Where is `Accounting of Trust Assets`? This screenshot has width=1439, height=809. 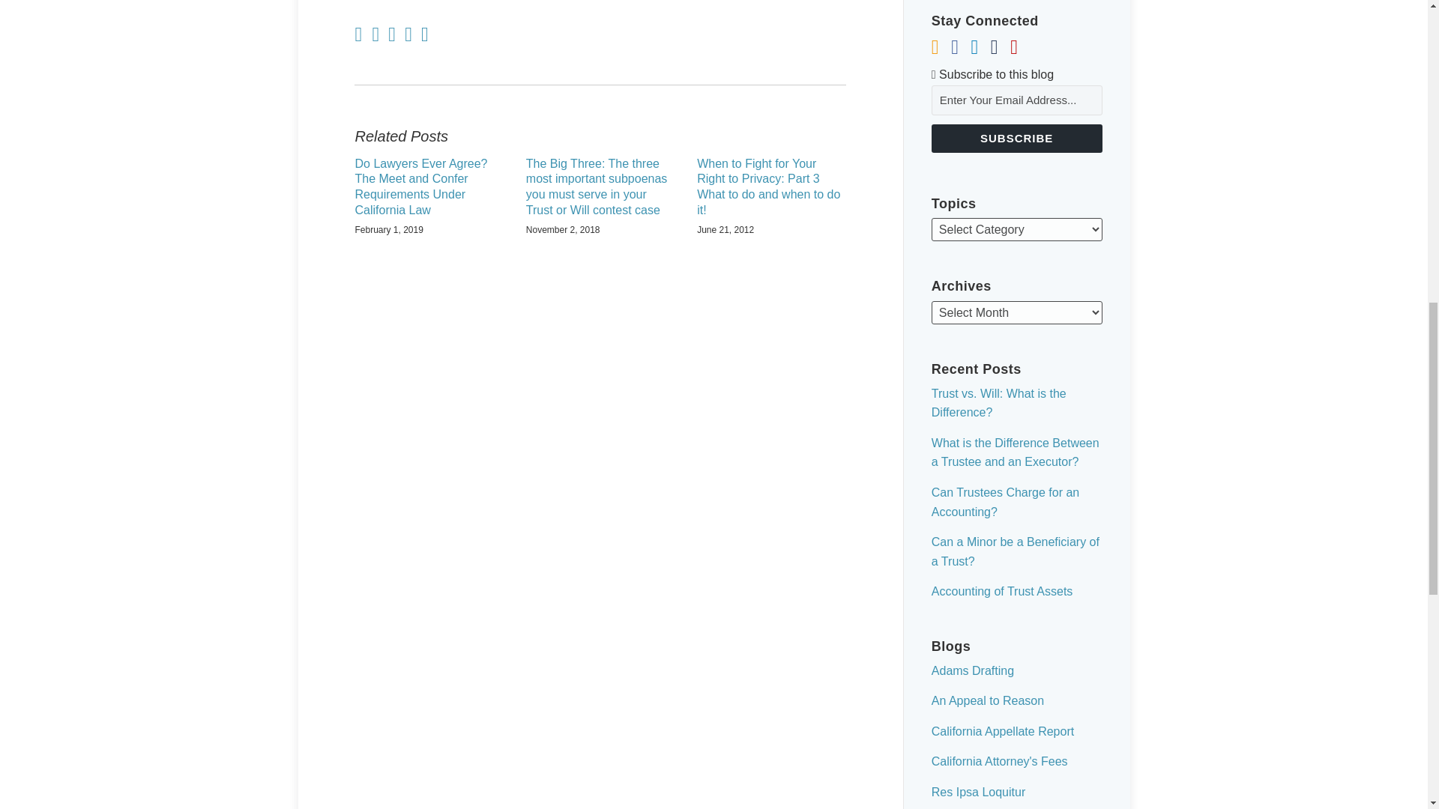
Accounting of Trust Assets is located at coordinates (1002, 591).